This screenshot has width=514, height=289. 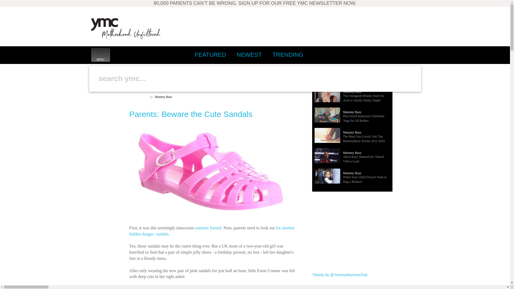 What do you see at coordinates (249, 55) in the screenshot?
I see `FEATURED` at bounding box center [249, 55].